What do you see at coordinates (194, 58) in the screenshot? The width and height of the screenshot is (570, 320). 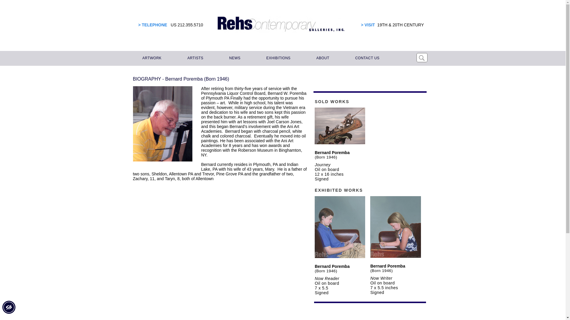 I see `ARTISTS` at bounding box center [194, 58].